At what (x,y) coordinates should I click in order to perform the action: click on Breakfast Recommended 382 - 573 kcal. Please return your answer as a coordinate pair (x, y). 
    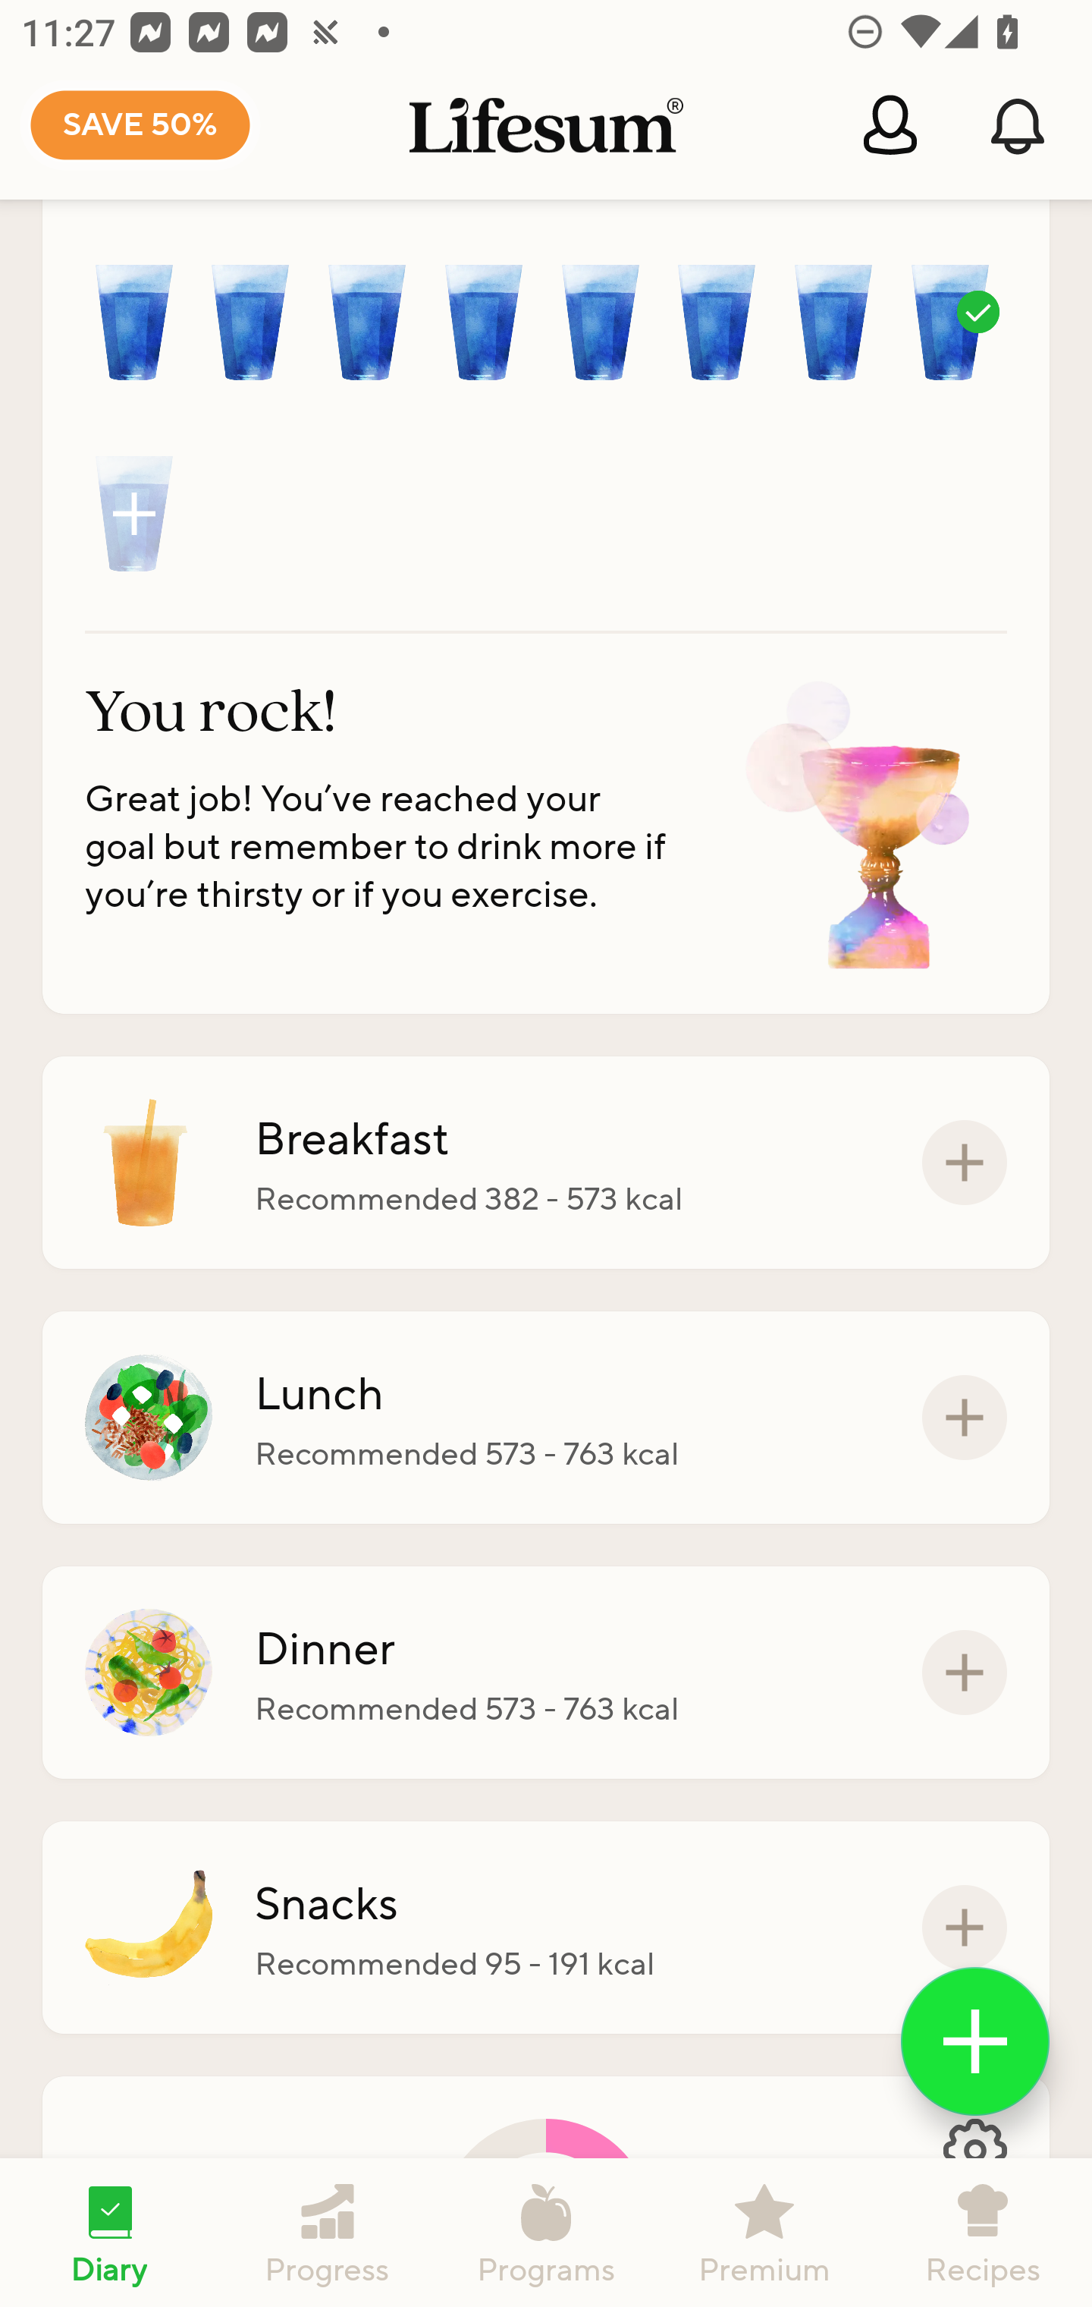
    Looking at the image, I should click on (546, 1163).